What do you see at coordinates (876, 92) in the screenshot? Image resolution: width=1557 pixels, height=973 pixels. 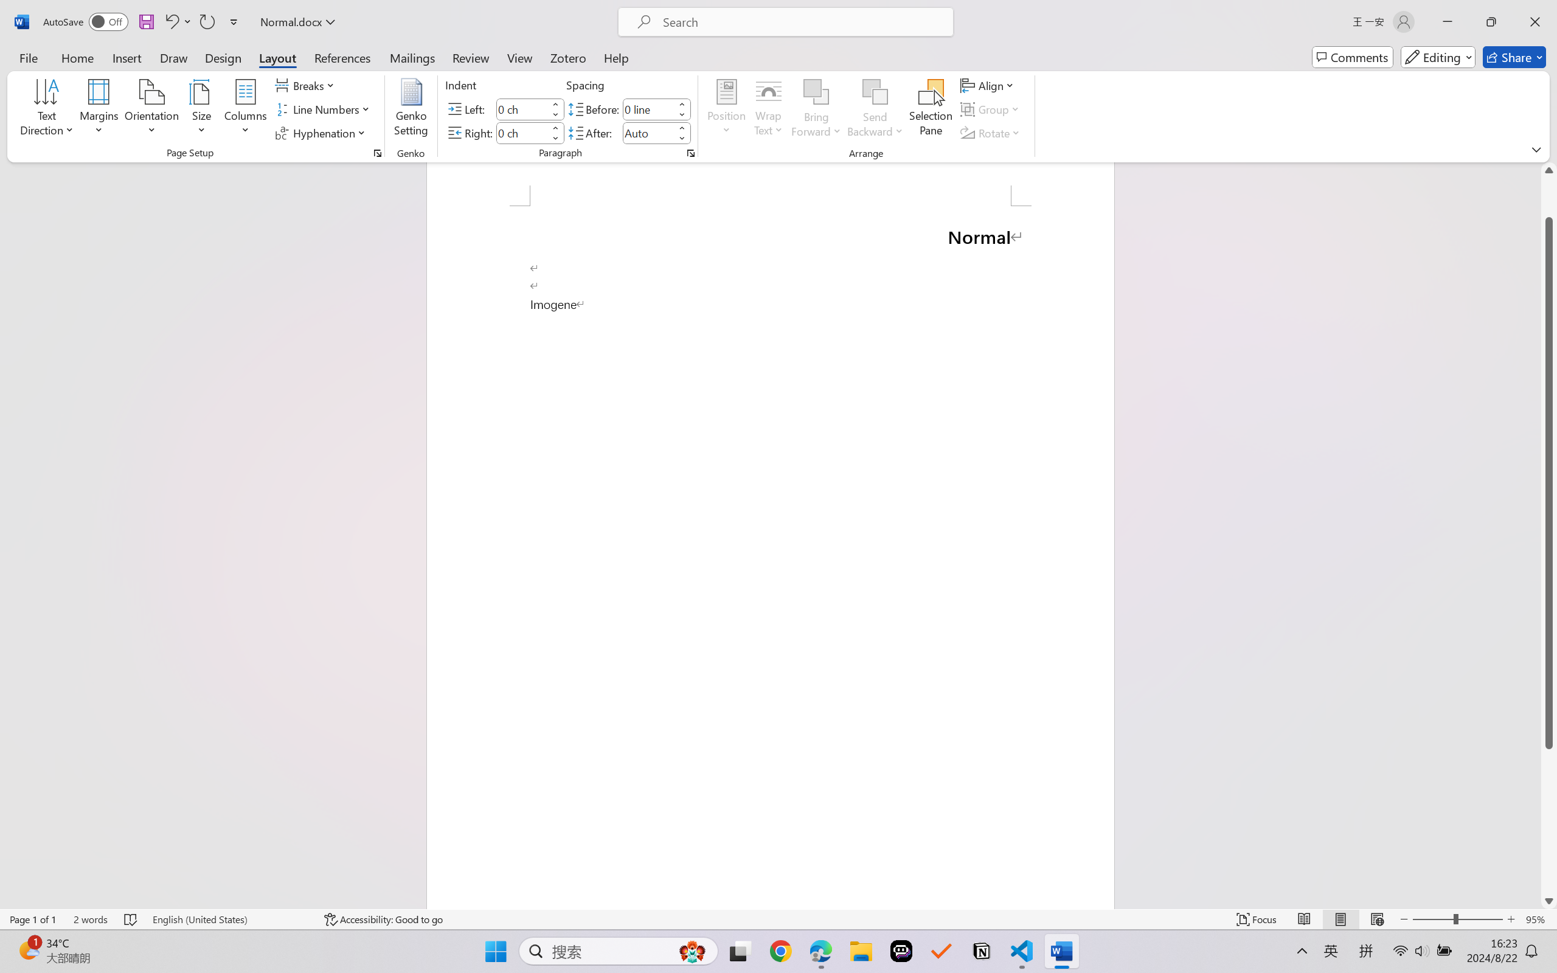 I see `Send Backward` at bounding box center [876, 92].